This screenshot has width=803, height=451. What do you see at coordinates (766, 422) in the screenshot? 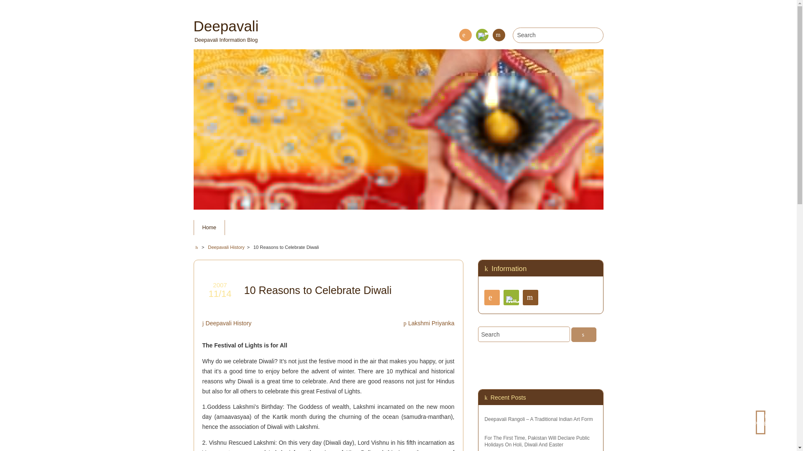
I see `PAGE TOP` at bounding box center [766, 422].